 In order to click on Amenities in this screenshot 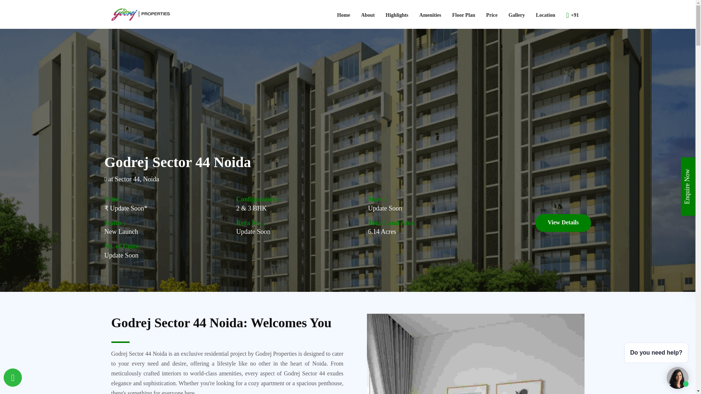, I will do `click(430, 14)`.